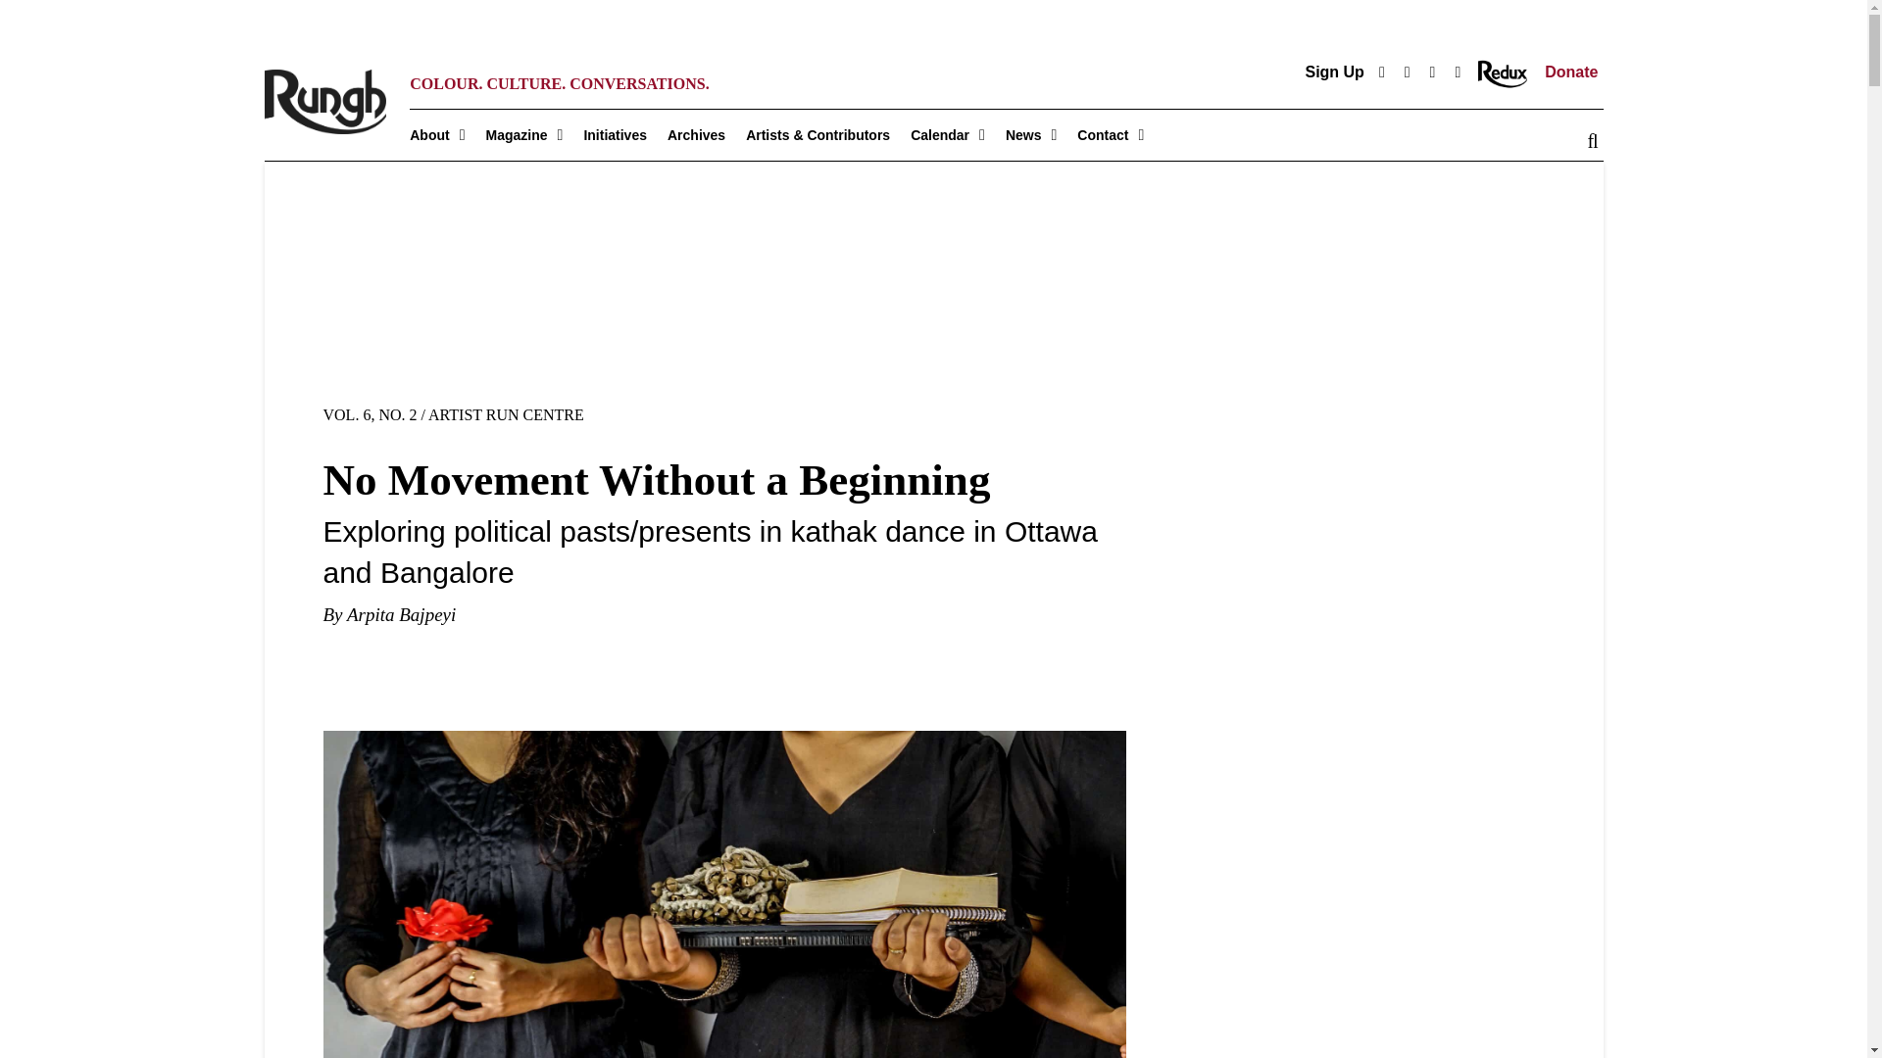 The image size is (1882, 1058). What do you see at coordinates (447, 134) in the screenshot?
I see `About` at bounding box center [447, 134].